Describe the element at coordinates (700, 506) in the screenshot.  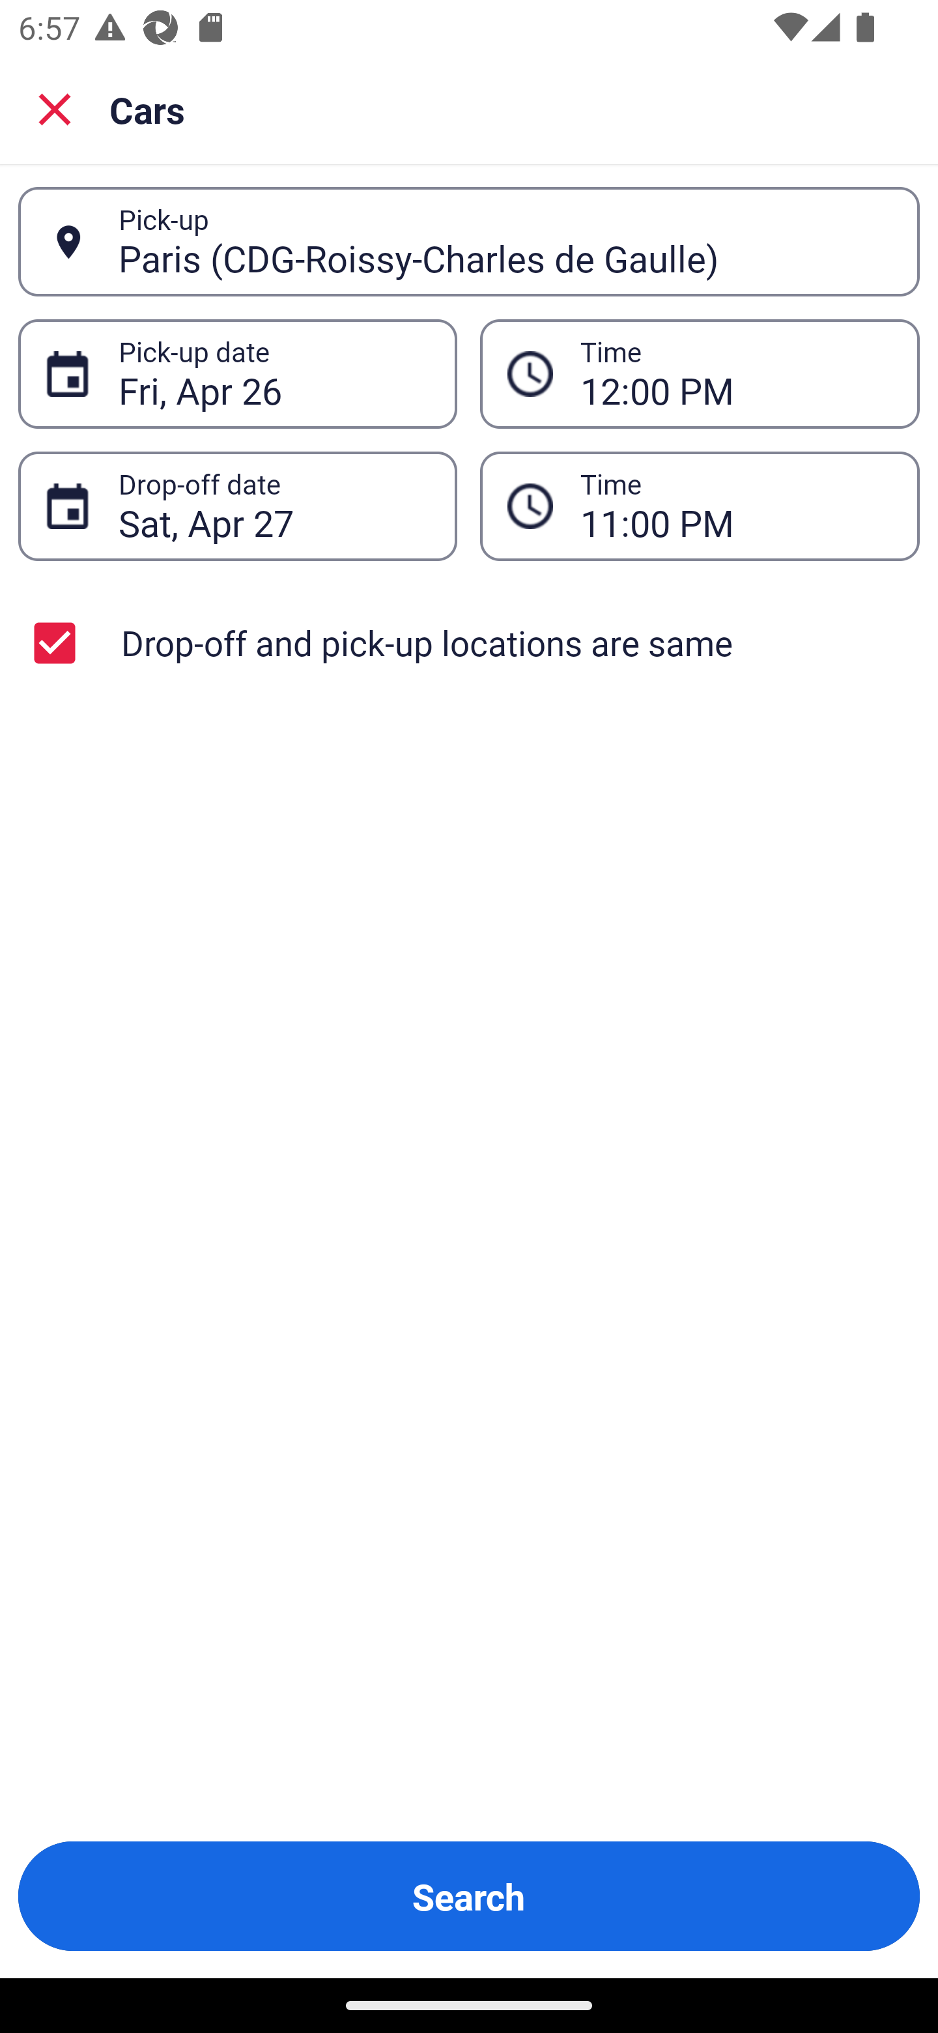
I see `11:00 PM` at that location.